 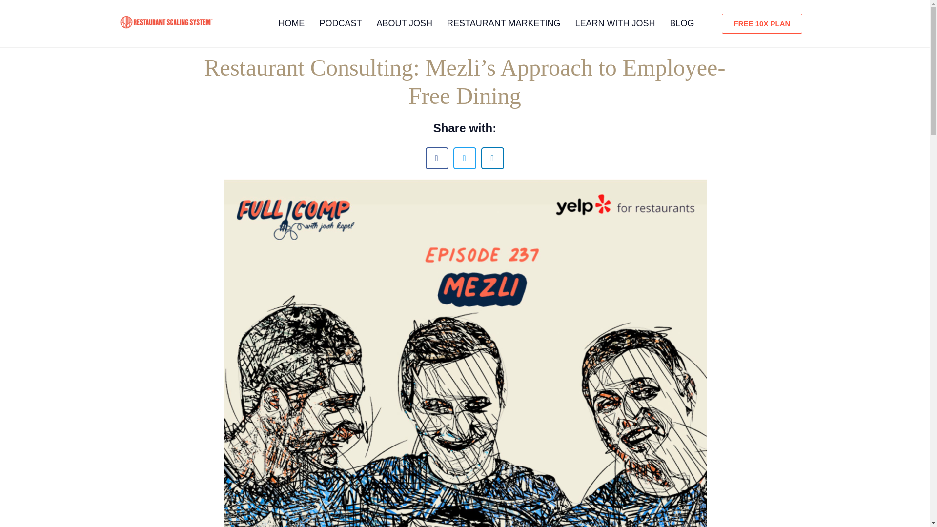 What do you see at coordinates (291, 23) in the screenshot?
I see `HOME` at bounding box center [291, 23].